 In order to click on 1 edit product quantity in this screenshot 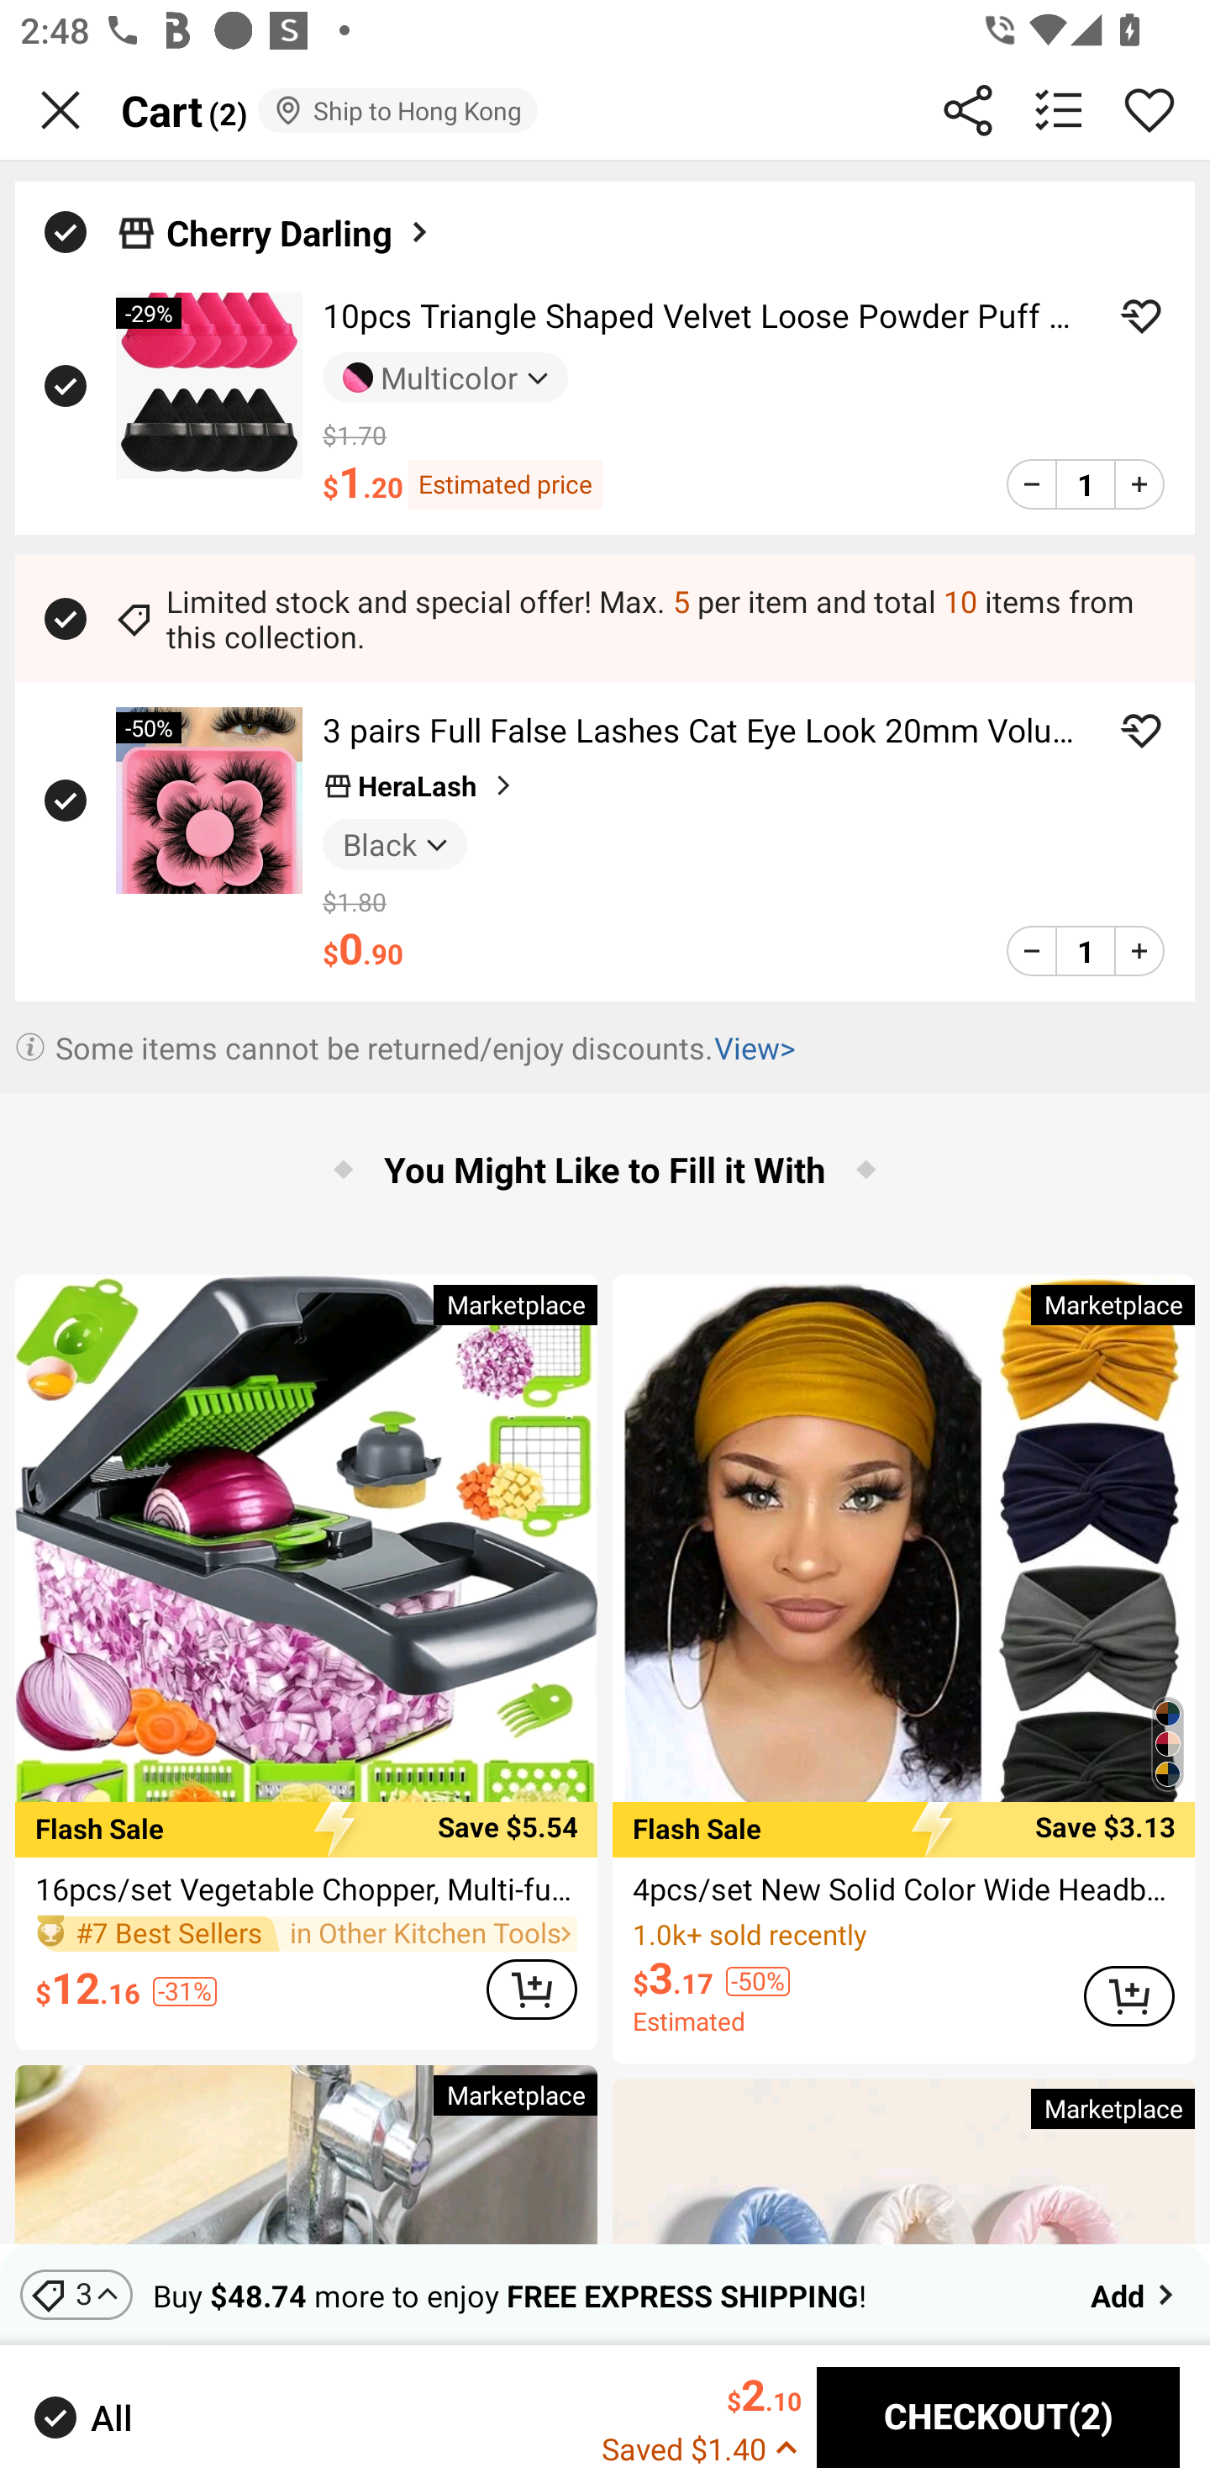, I will do `click(1085, 950)`.